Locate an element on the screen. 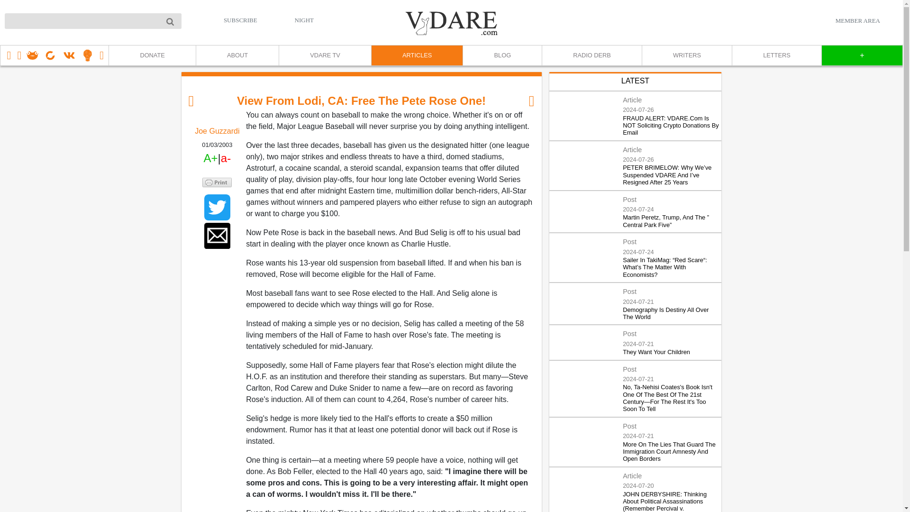 Image resolution: width=910 pixels, height=512 pixels. RADIO DERB is located at coordinates (591, 55).